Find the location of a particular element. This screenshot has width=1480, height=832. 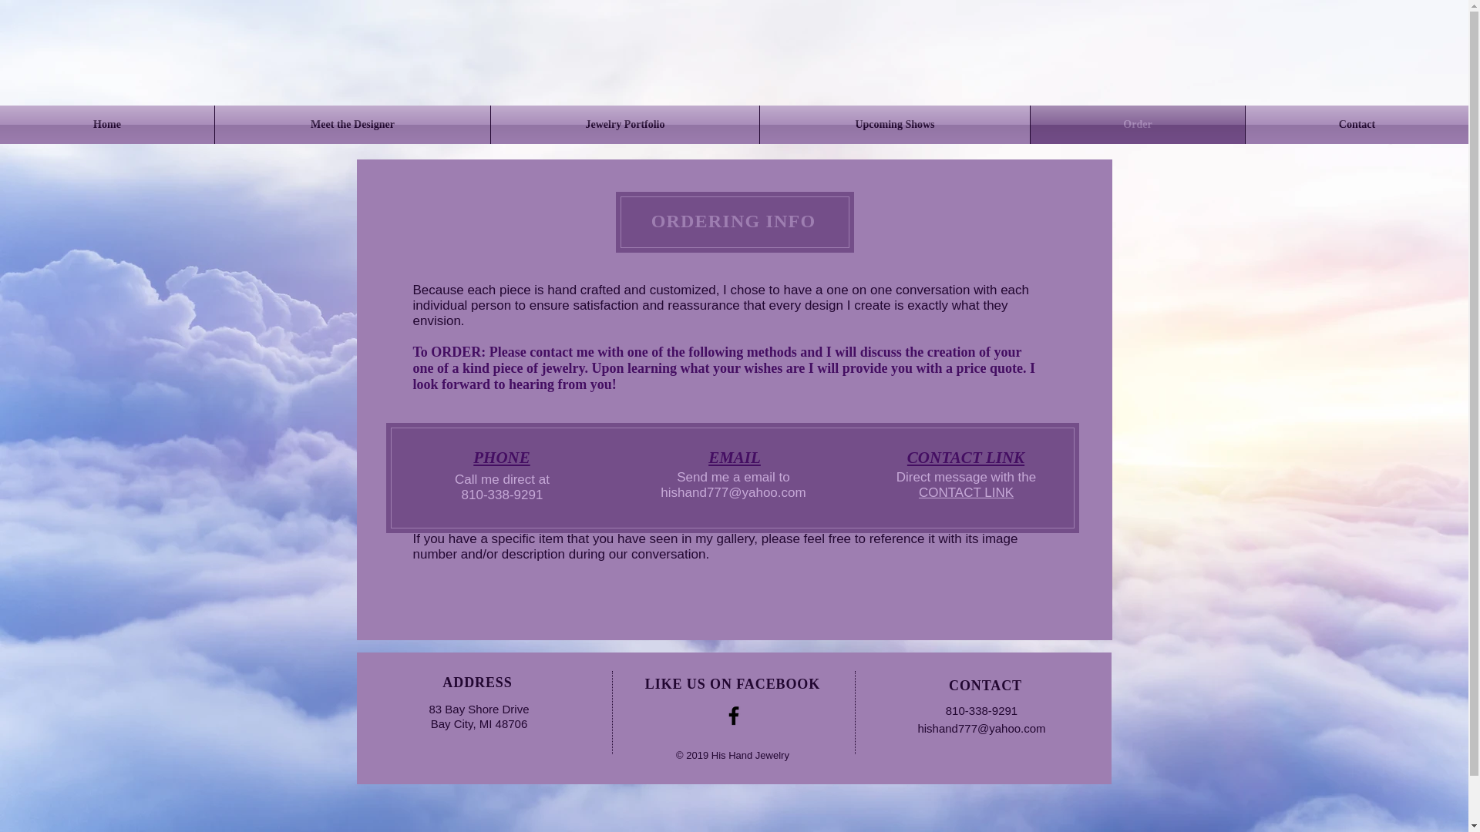

CONTACT LINK is located at coordinates (967, 492).